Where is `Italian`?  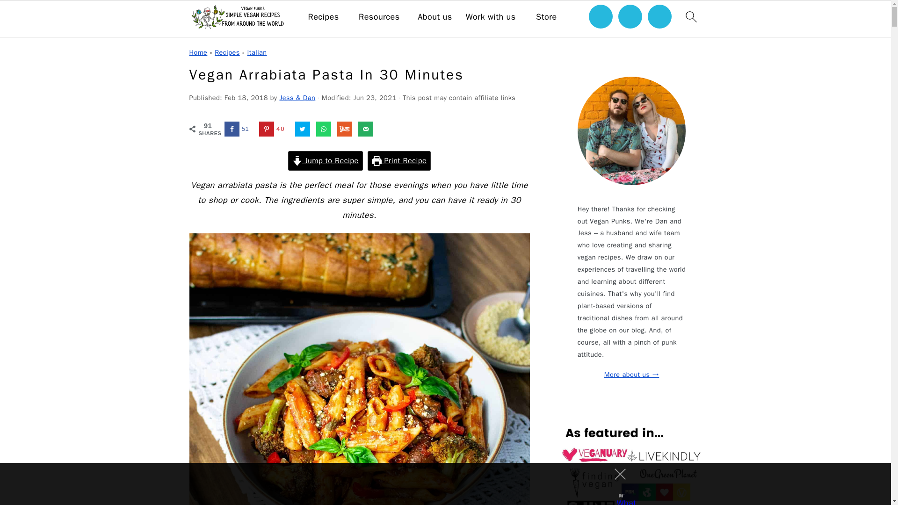
Italian is located at coordinates (257, 52).